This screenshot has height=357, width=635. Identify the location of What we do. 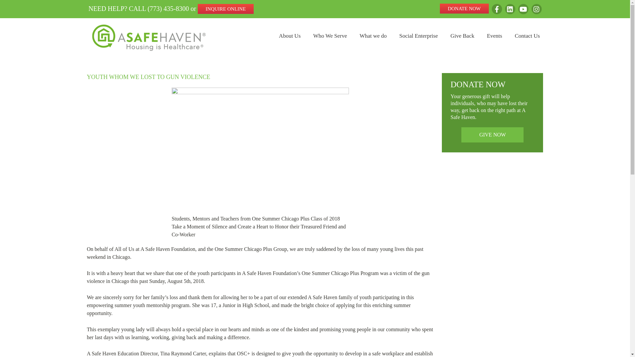
(373, 36).